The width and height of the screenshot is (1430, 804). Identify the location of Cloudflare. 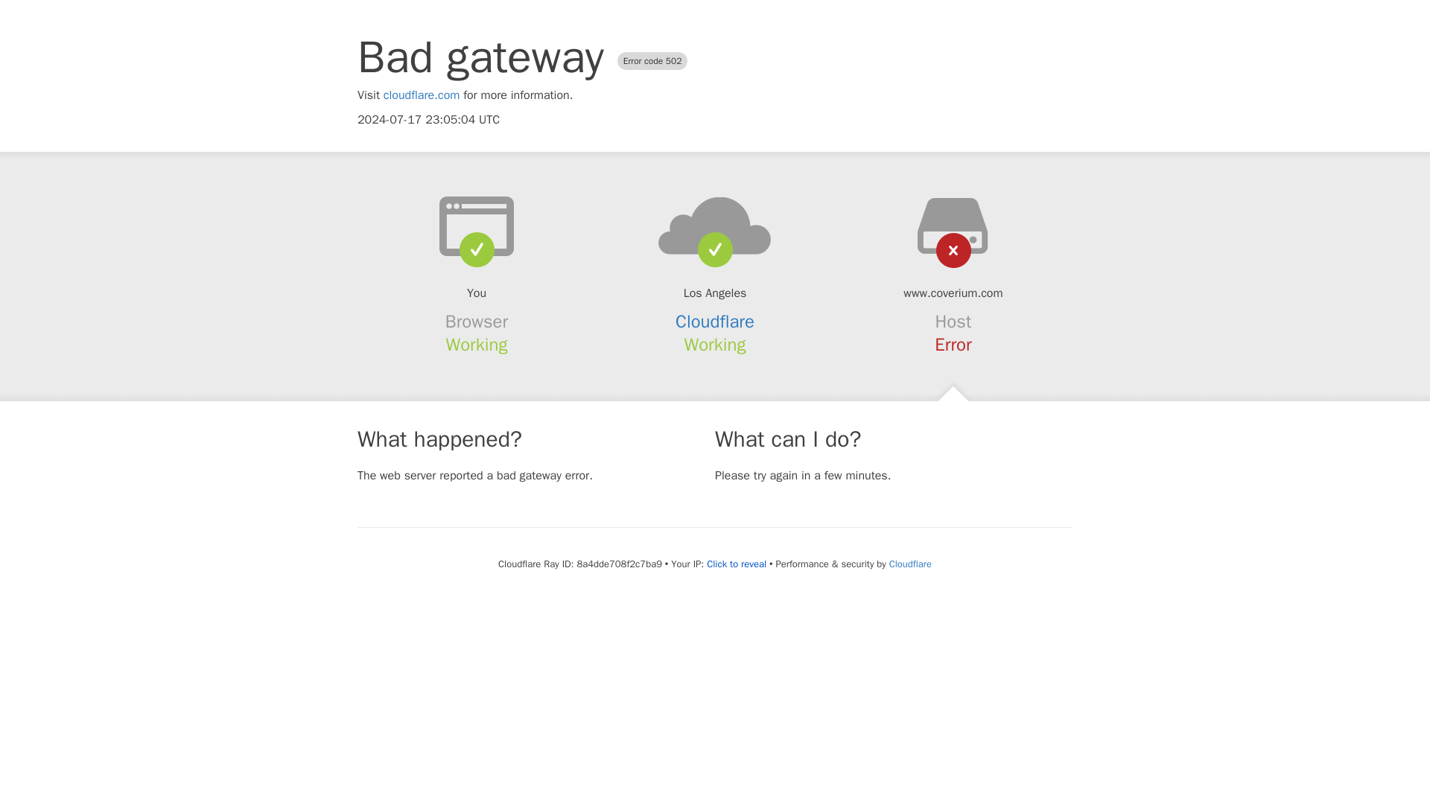
(910, 564).